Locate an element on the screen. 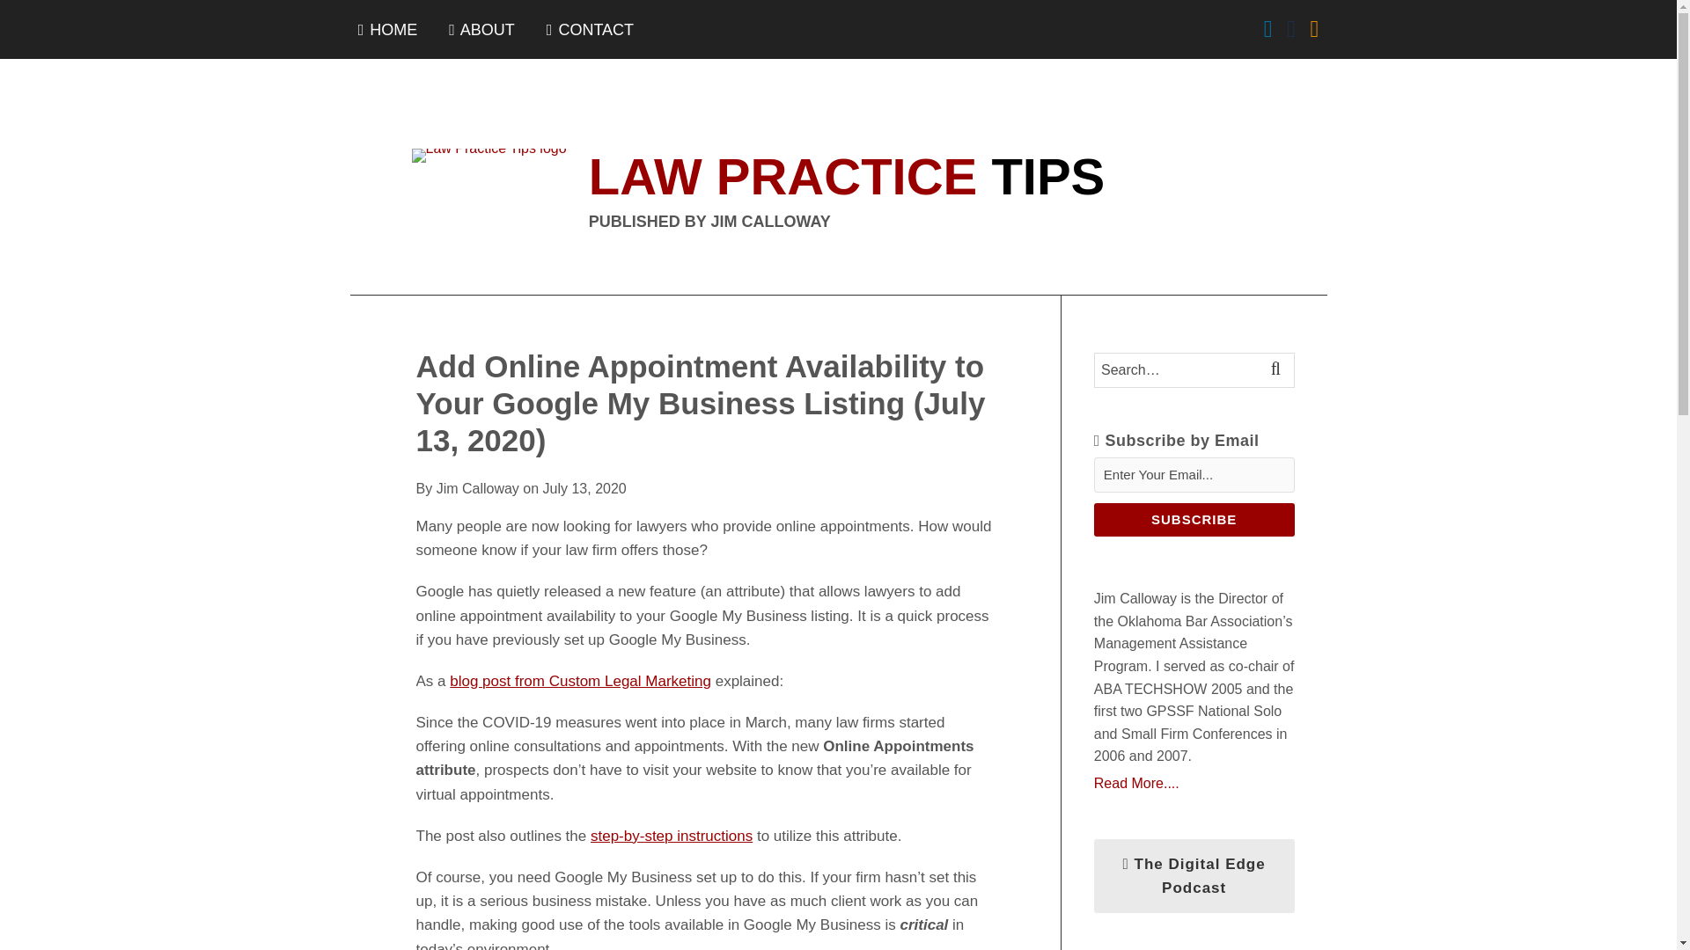 The height and width of the screenshot is (950, 1690). The Digital Edge Podcast is located at coordinates (1194, 875).